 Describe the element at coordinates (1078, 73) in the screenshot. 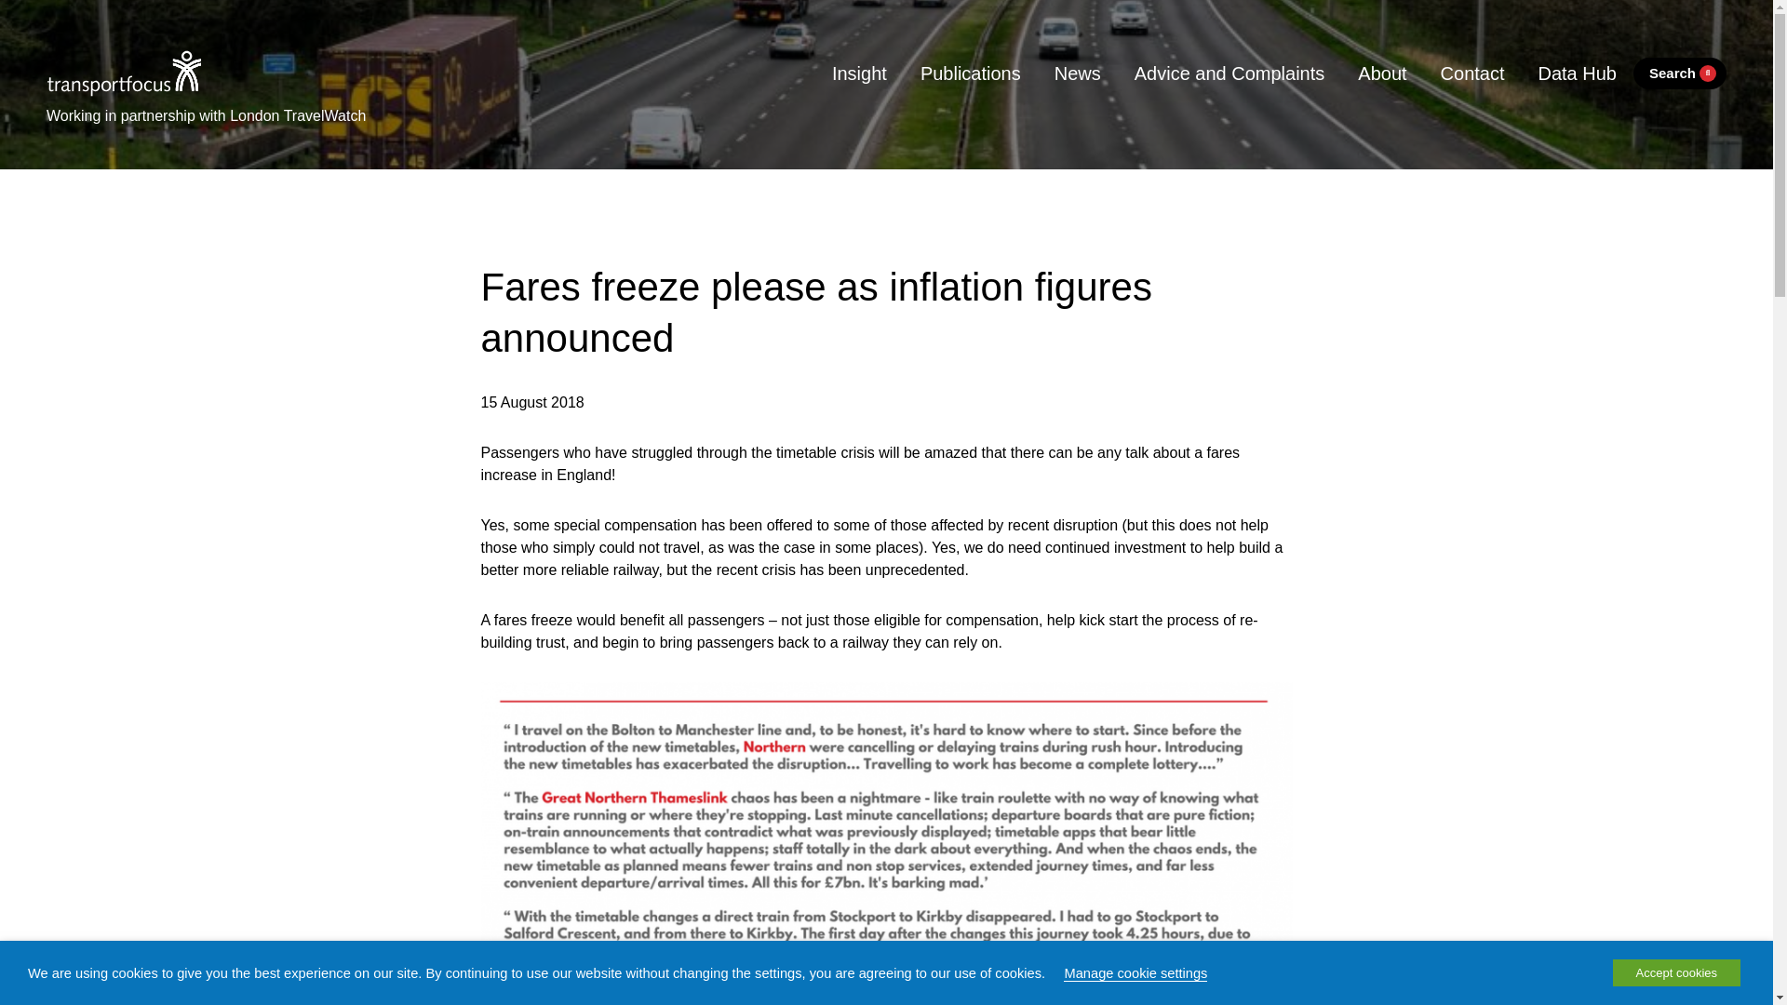

I see `News` at that location.